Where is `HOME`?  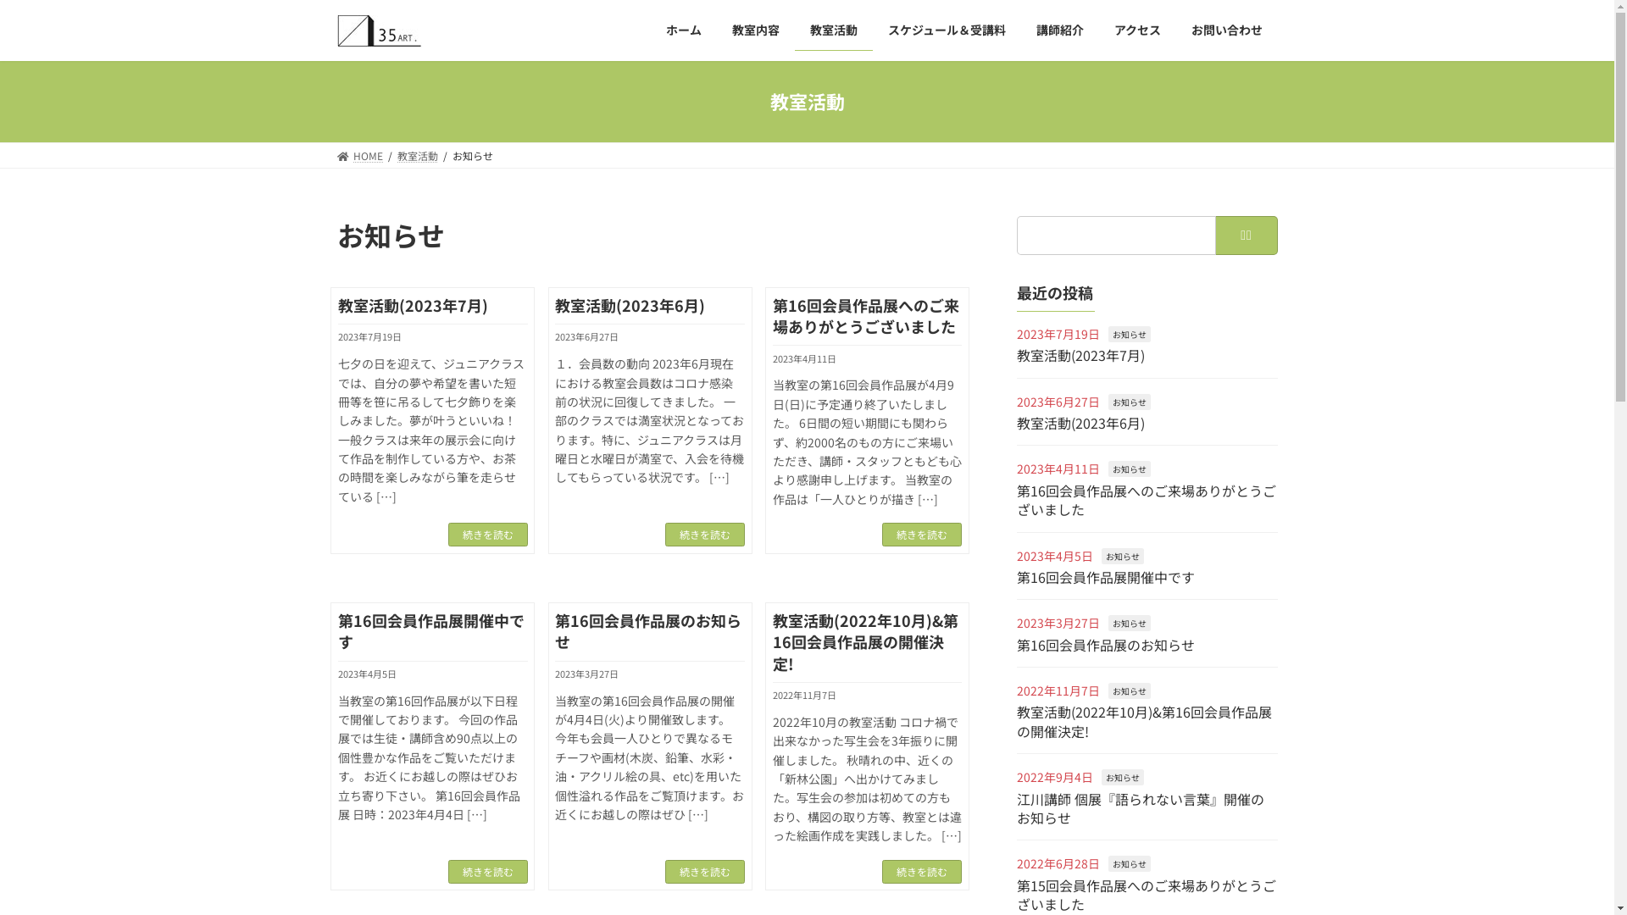 HOME is located at coordinates (361, 156).